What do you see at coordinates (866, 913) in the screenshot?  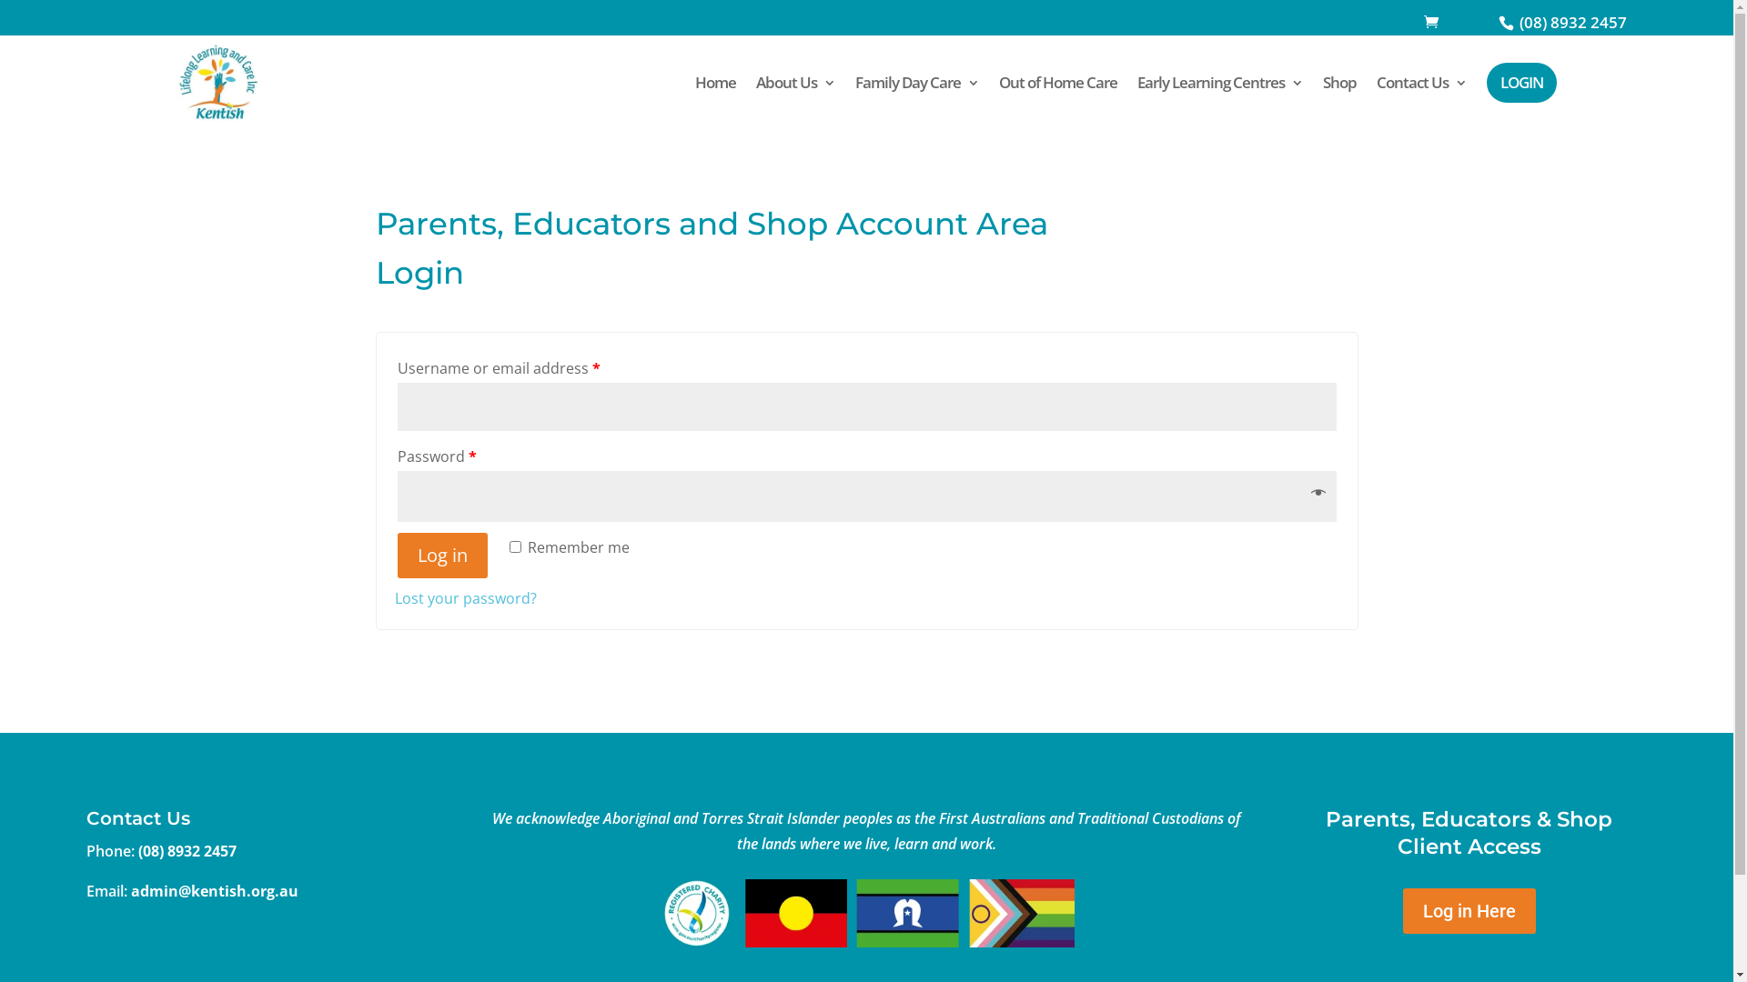 I see `flags` at bounding box center [866, 913].